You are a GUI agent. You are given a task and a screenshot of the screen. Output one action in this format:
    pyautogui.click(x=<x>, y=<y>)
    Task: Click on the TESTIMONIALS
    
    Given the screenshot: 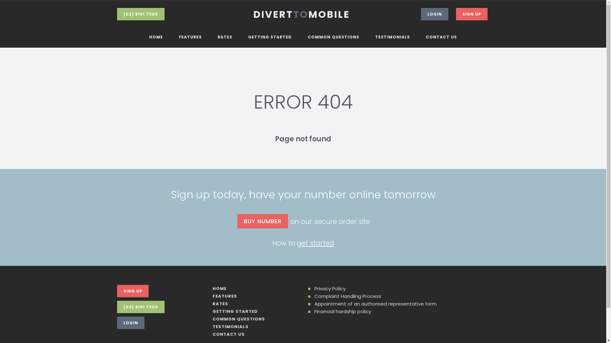 What is the action you would take?
    pyautogui.click(x=230, y=326)
    